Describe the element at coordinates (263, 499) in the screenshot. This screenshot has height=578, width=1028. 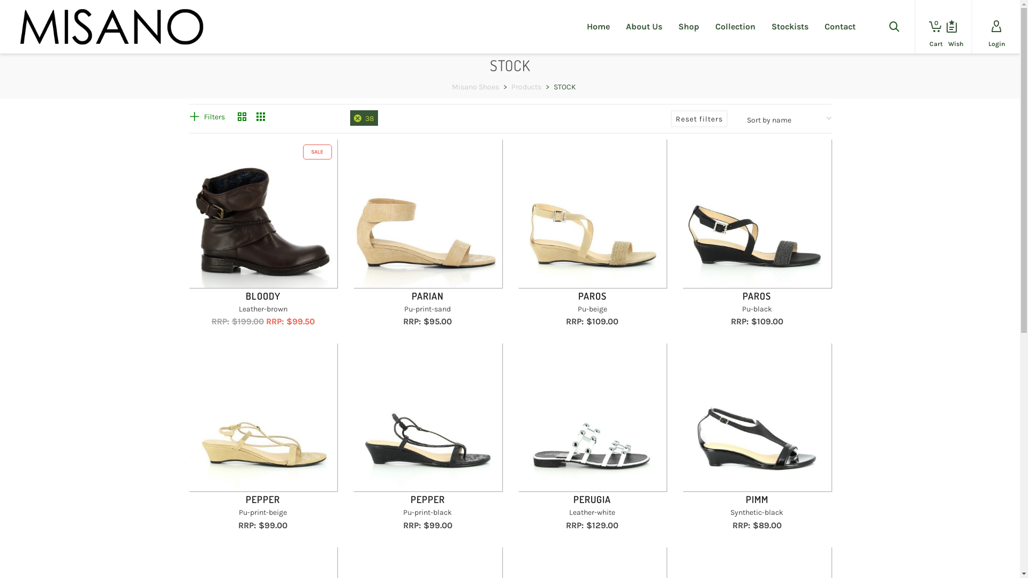
I see `PEPPER` at that location.